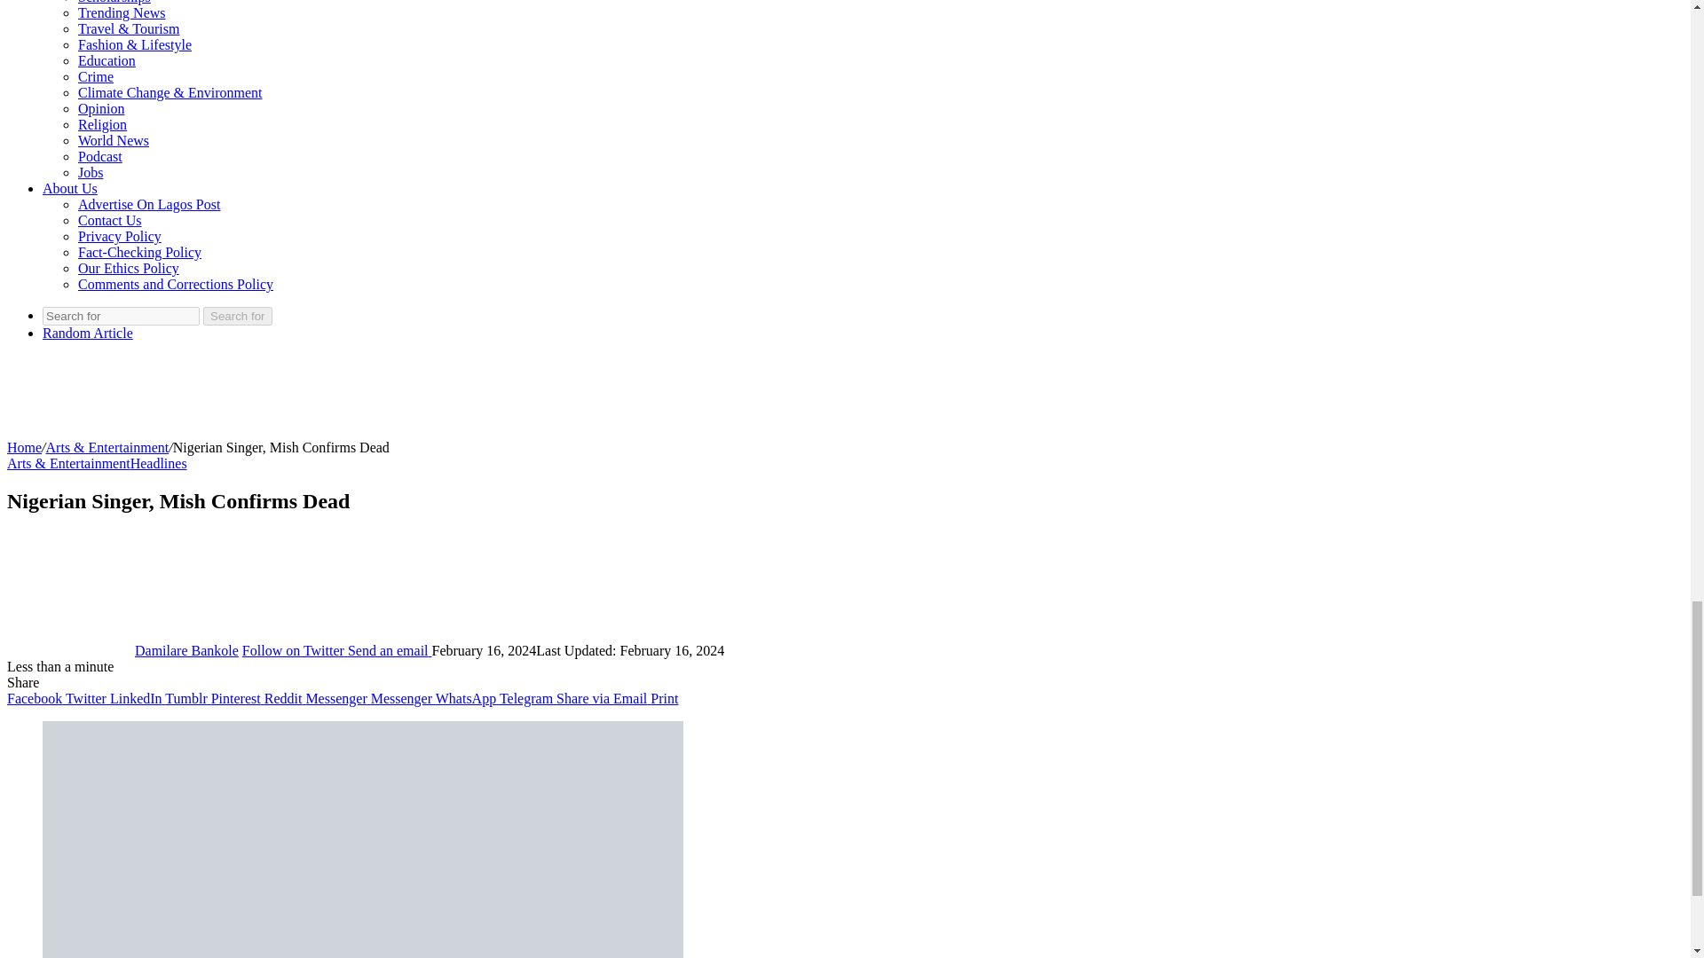 The image size is (1704, 958). Describe the element at coordinates (87, 334) in the screenshot. I see `Random Article` at that location.